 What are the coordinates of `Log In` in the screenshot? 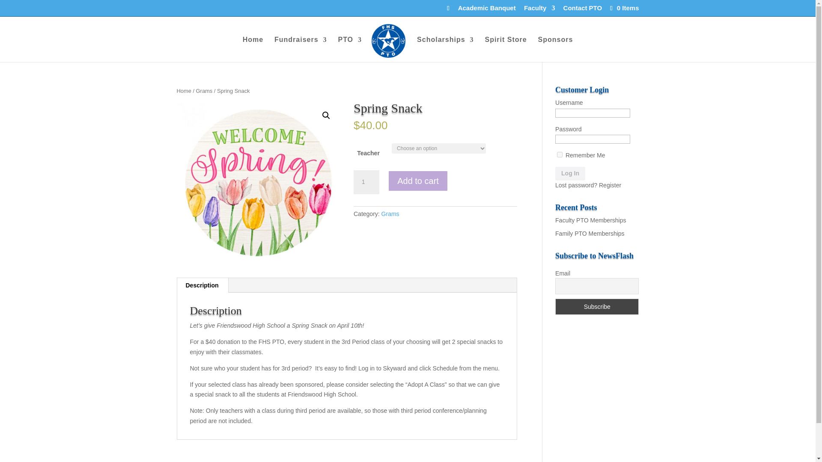 It's located at (570, 174).